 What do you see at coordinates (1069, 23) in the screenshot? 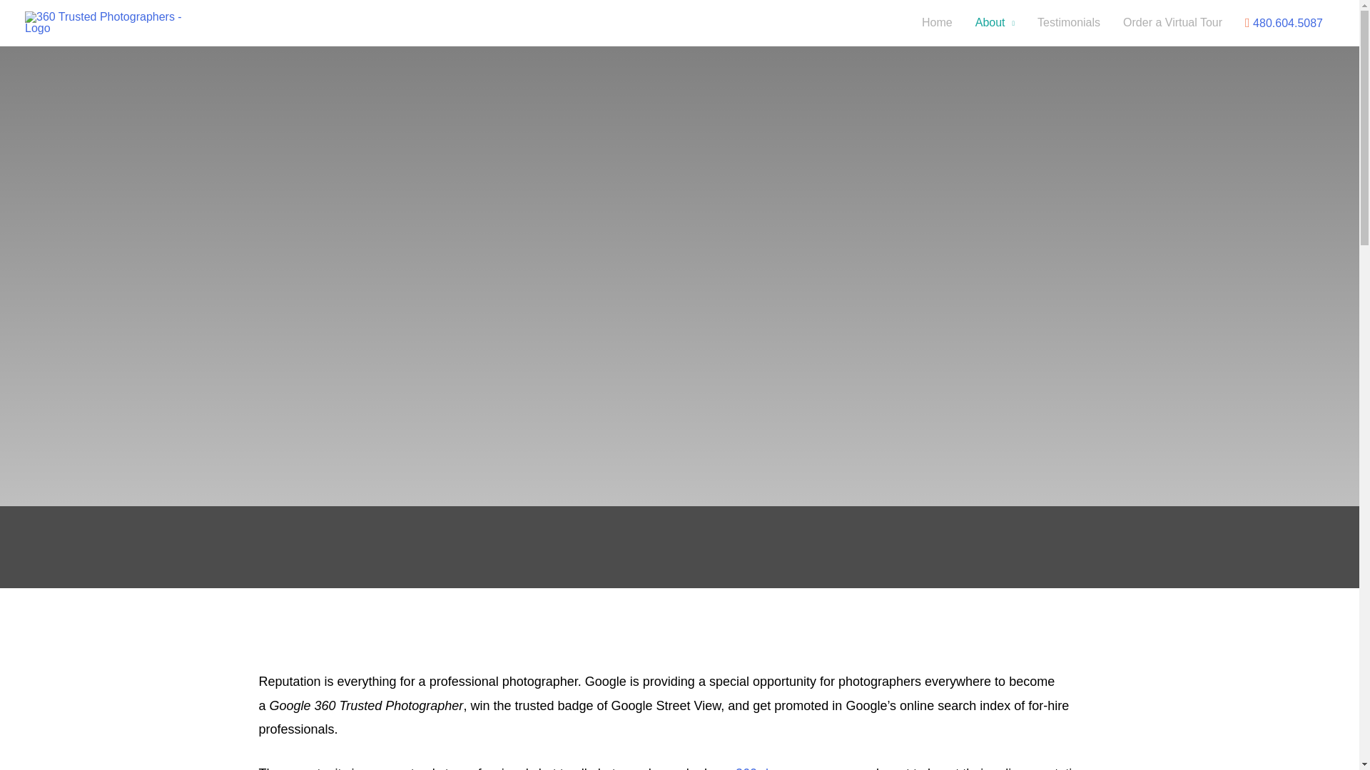
I see `Testimonials` at bounding box center [1069, 23].